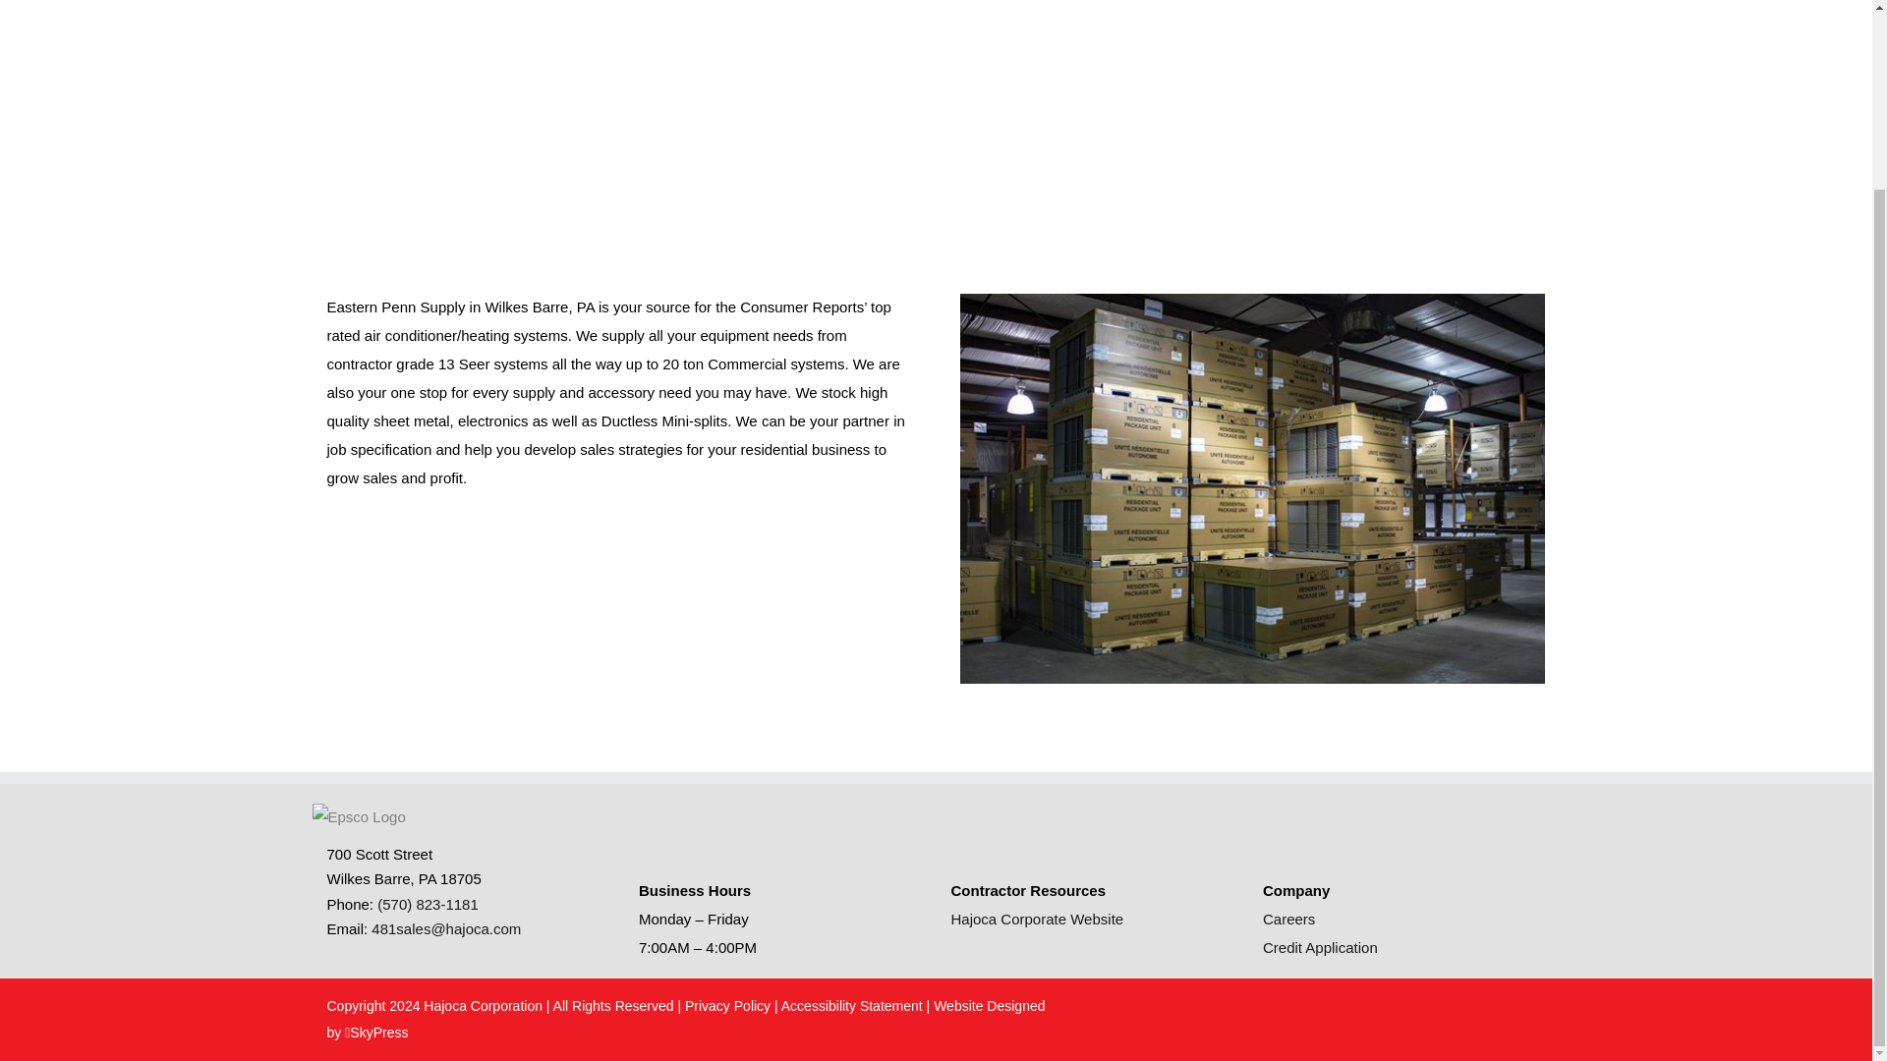 This screenshot has width=1887, height=1061. I want to click on SkyPress, so click(375, 1033).